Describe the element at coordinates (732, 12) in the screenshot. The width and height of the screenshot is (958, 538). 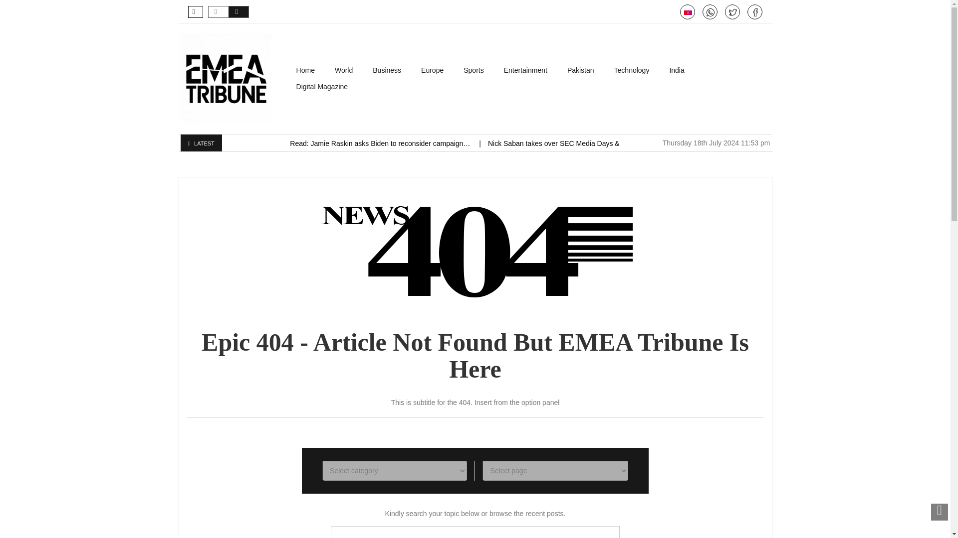
I see `Twitter` at that location.